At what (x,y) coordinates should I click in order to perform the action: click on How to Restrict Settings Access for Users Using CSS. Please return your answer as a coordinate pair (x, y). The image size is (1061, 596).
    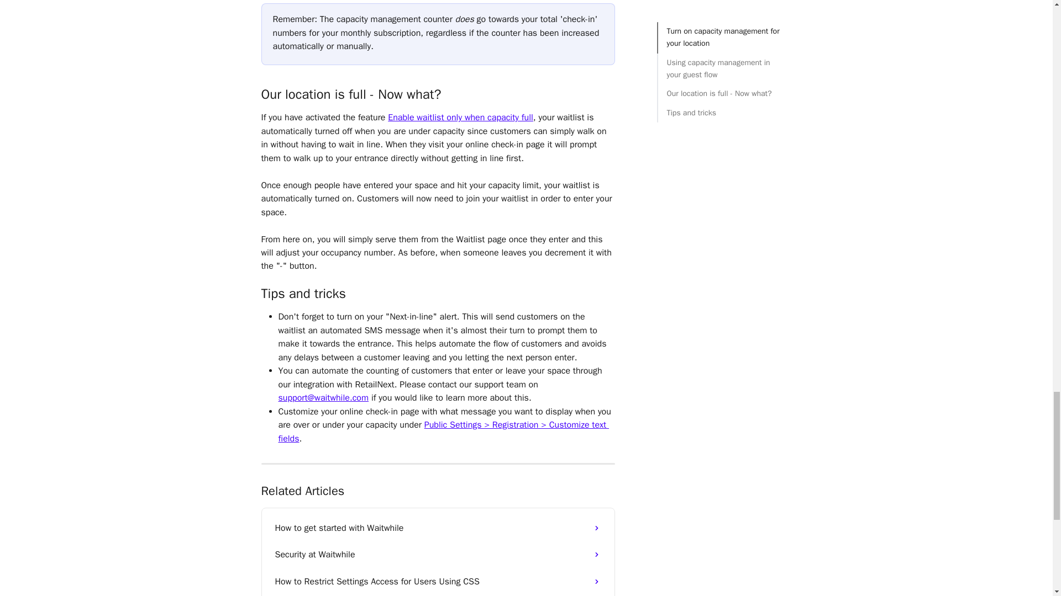
    Looking at the image, I should click on (438, 582).